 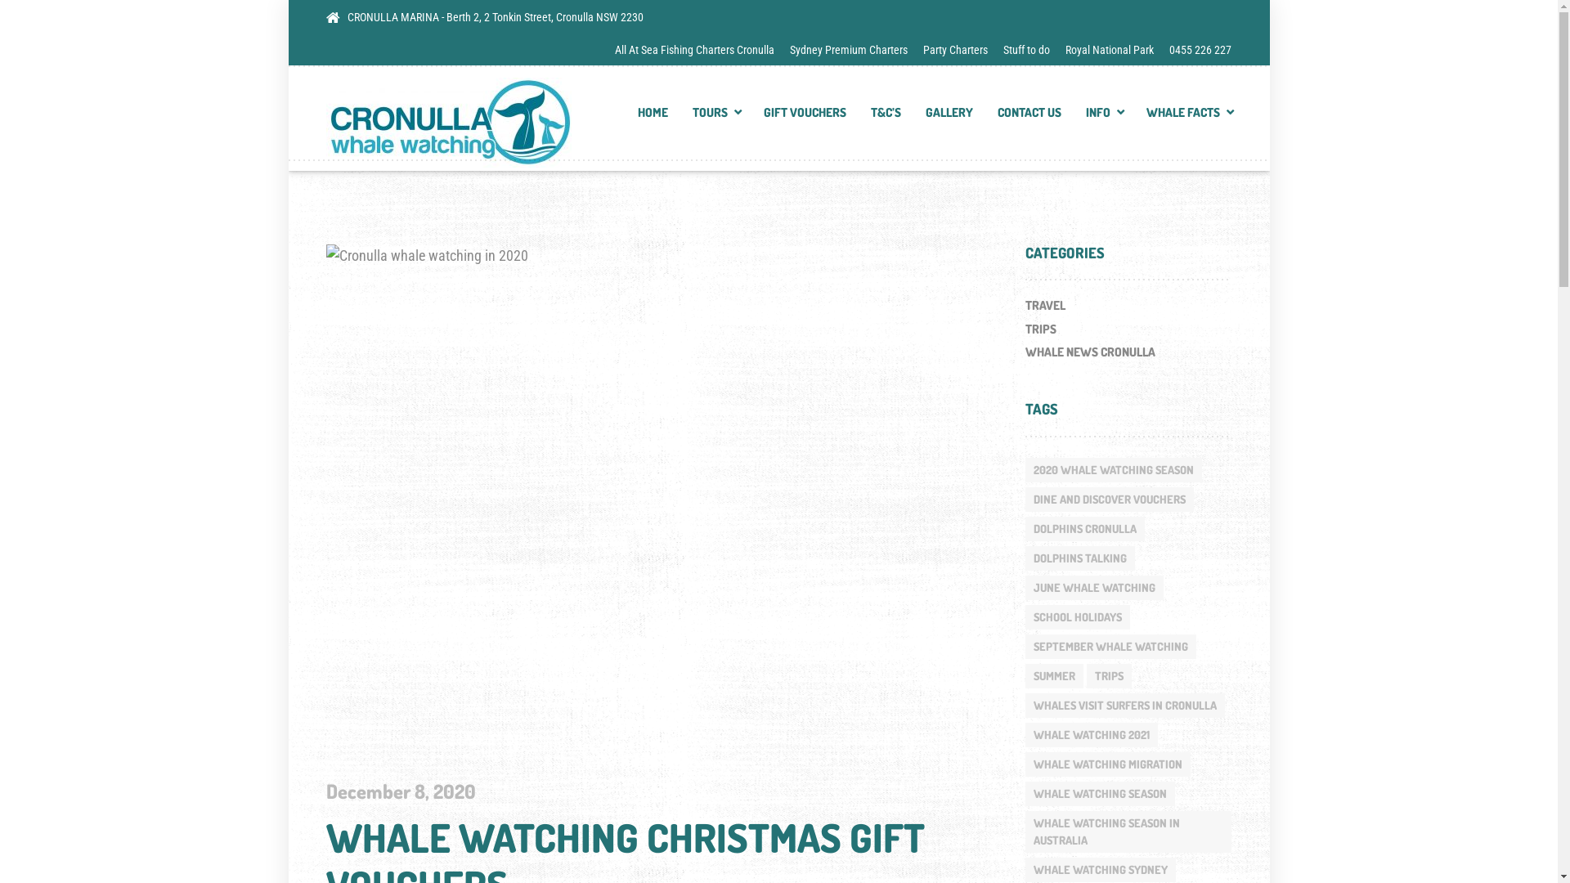 I want to click on TOURS, so click(x=716, y=118).